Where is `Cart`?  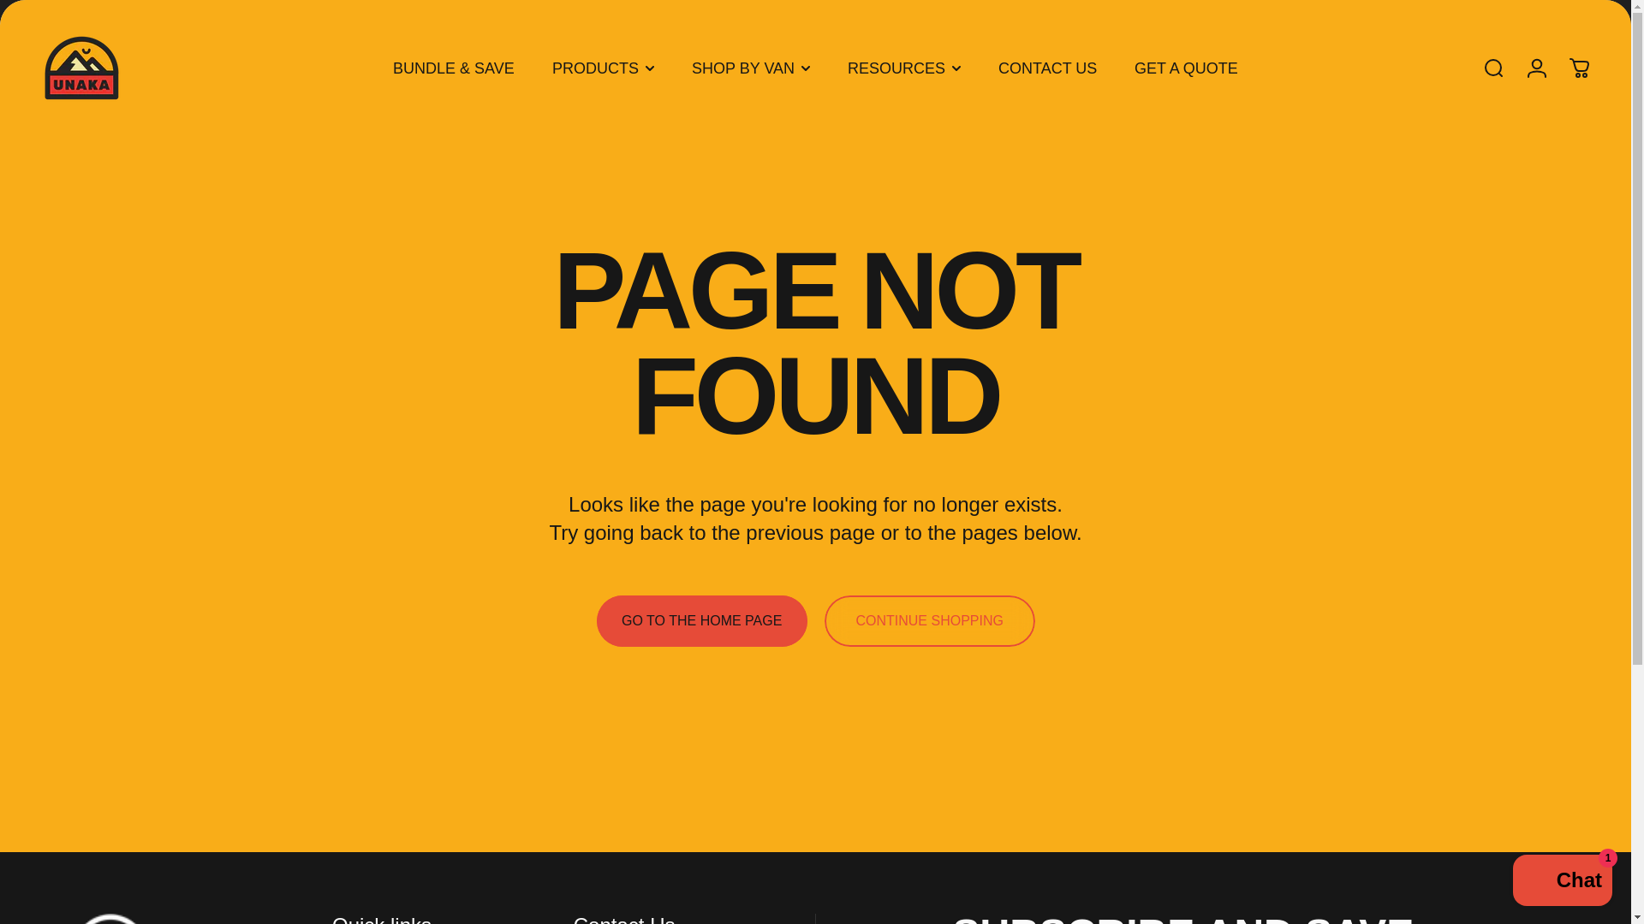
Cart is located at coordinates (1579, 68).